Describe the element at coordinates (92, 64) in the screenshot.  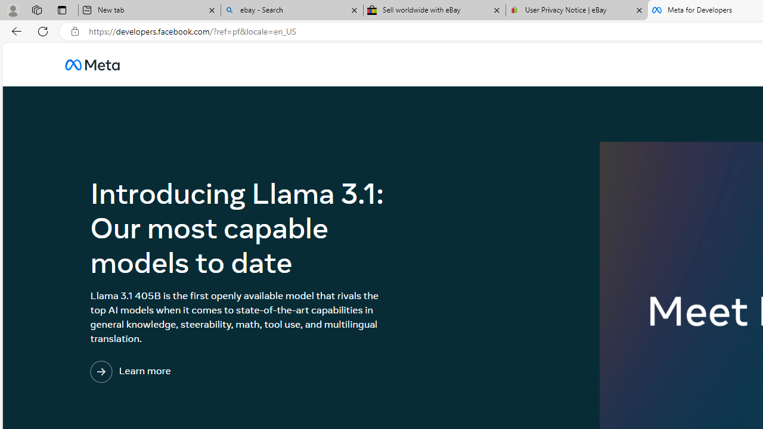
I see `AutomationID: u_0_25_3H` at that location.